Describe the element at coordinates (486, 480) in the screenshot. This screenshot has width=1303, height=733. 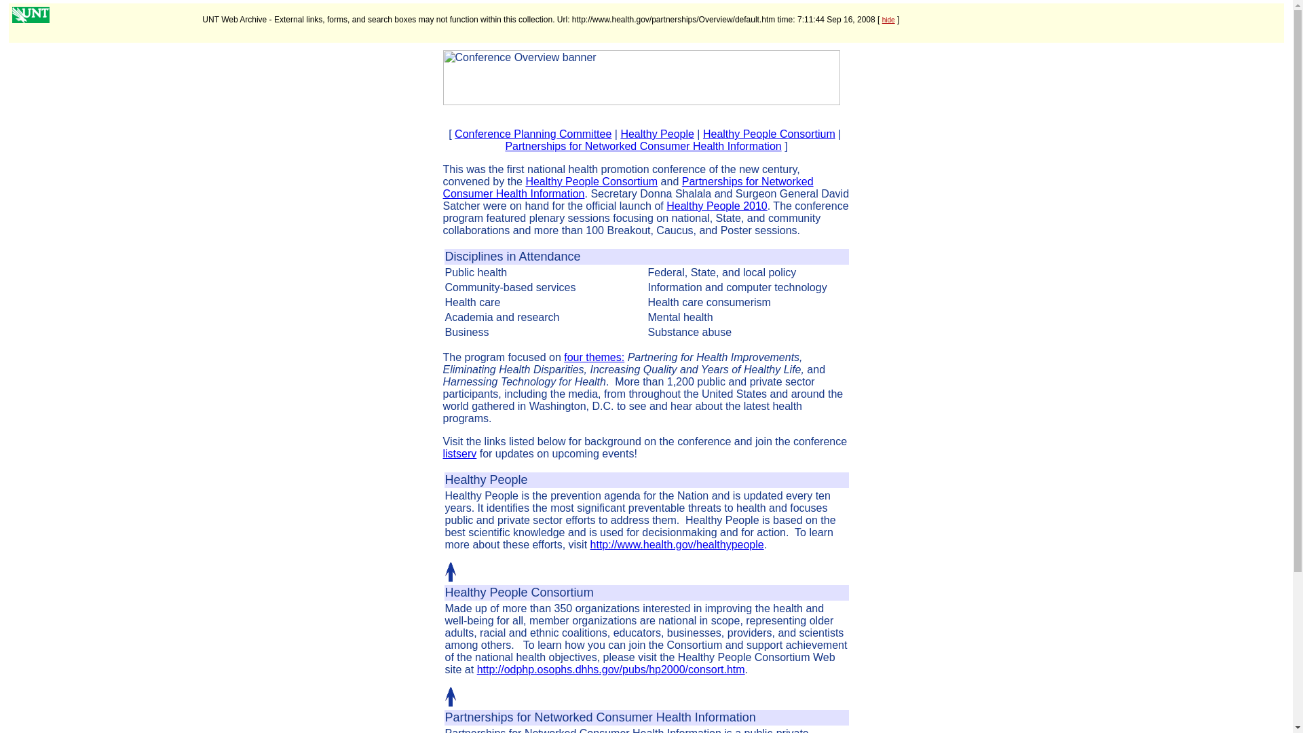
I see `Healthy People` at that location.